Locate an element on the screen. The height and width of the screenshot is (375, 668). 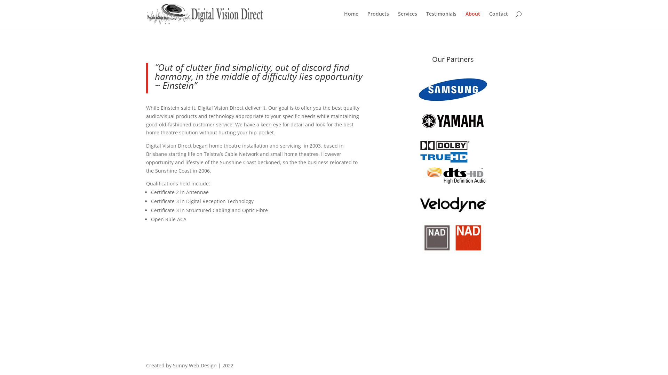
Contact is located at coordinates (499, 19).